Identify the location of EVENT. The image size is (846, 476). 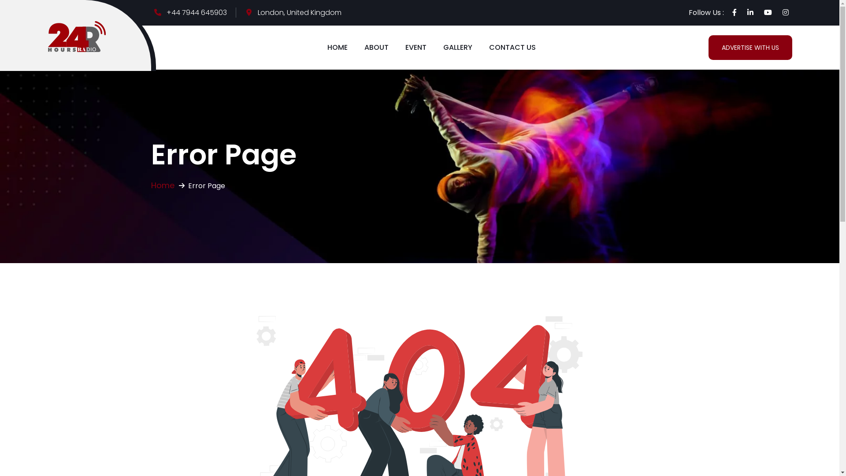
(416, 48).